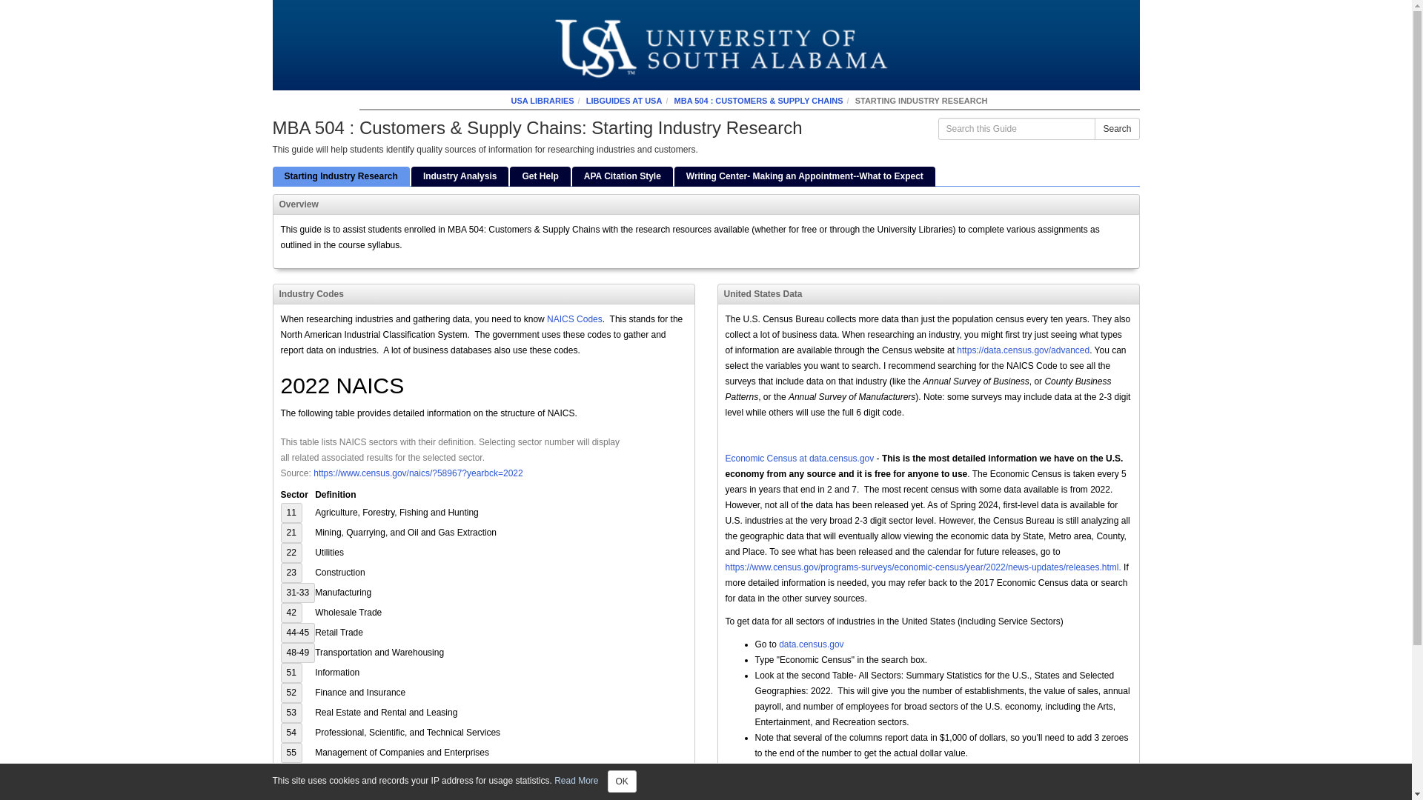 The height and width of the screenshot is (800, 1423). What do you see at coordinates (291, 791) in the screenshot?
I see `61` at bounding box center [291, 791].